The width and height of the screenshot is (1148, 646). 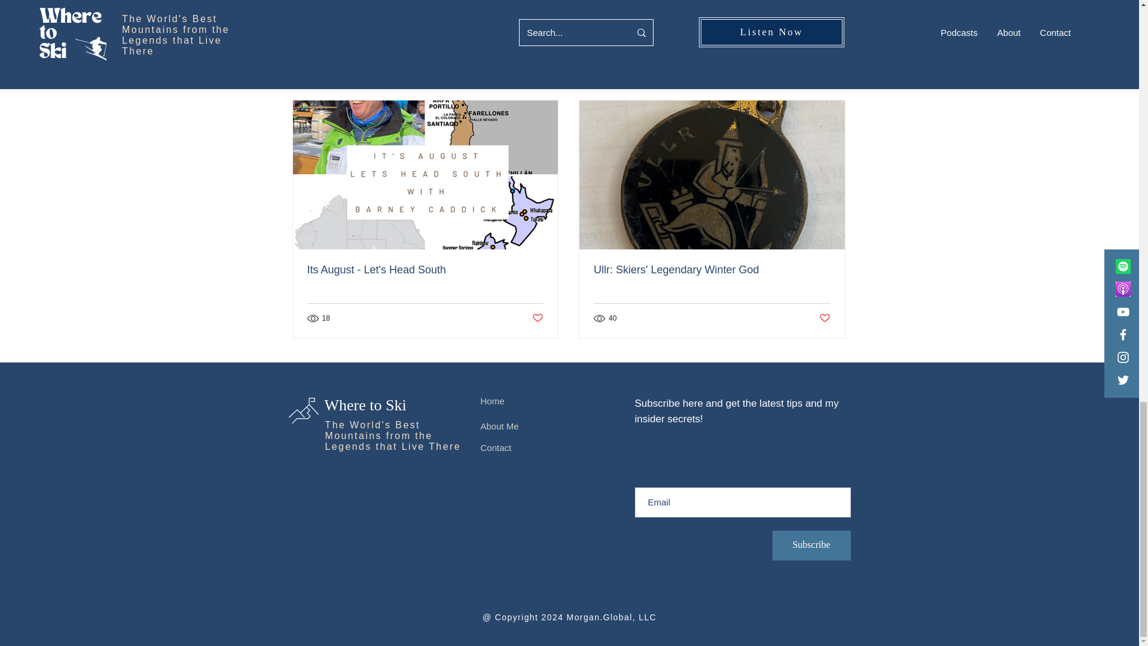 What do you see at coordinates (365, 406) in the screenshot?
I see `Where to Ski` at bounding box center [365, 406].